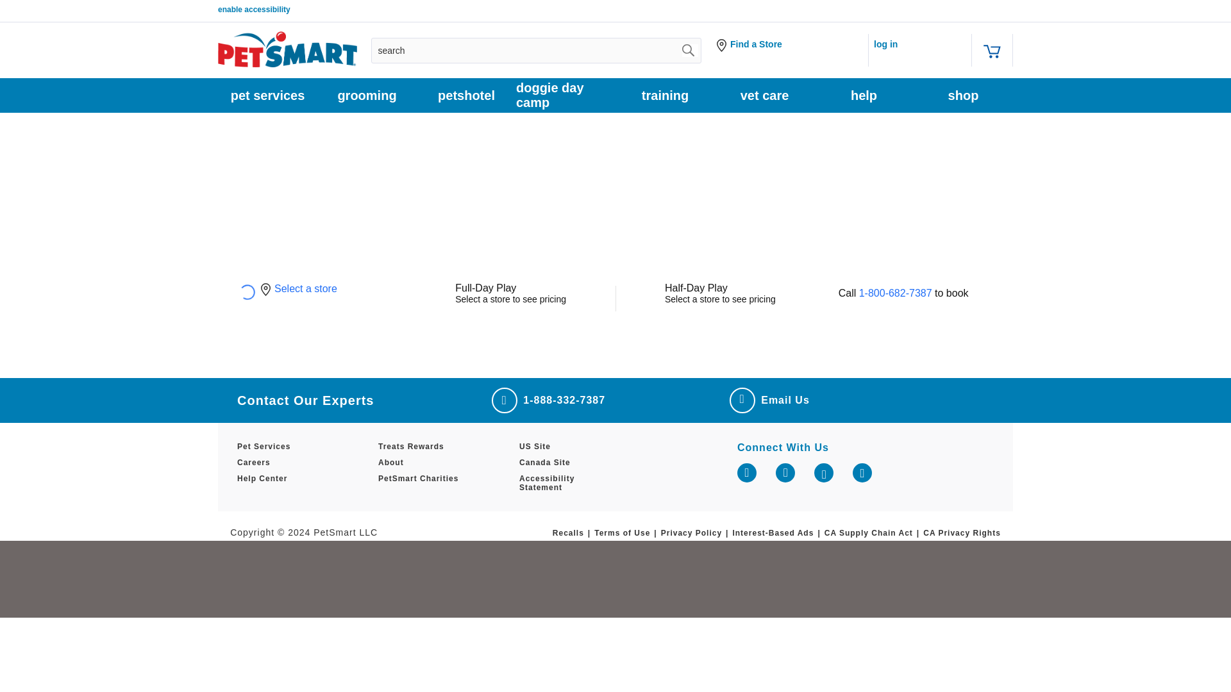 The width and height of the screenshot is (1231, 692). What do you see at coordinates (466, 95) in the screenshot?
I see `petshotel` at bounding box center [466, 95].